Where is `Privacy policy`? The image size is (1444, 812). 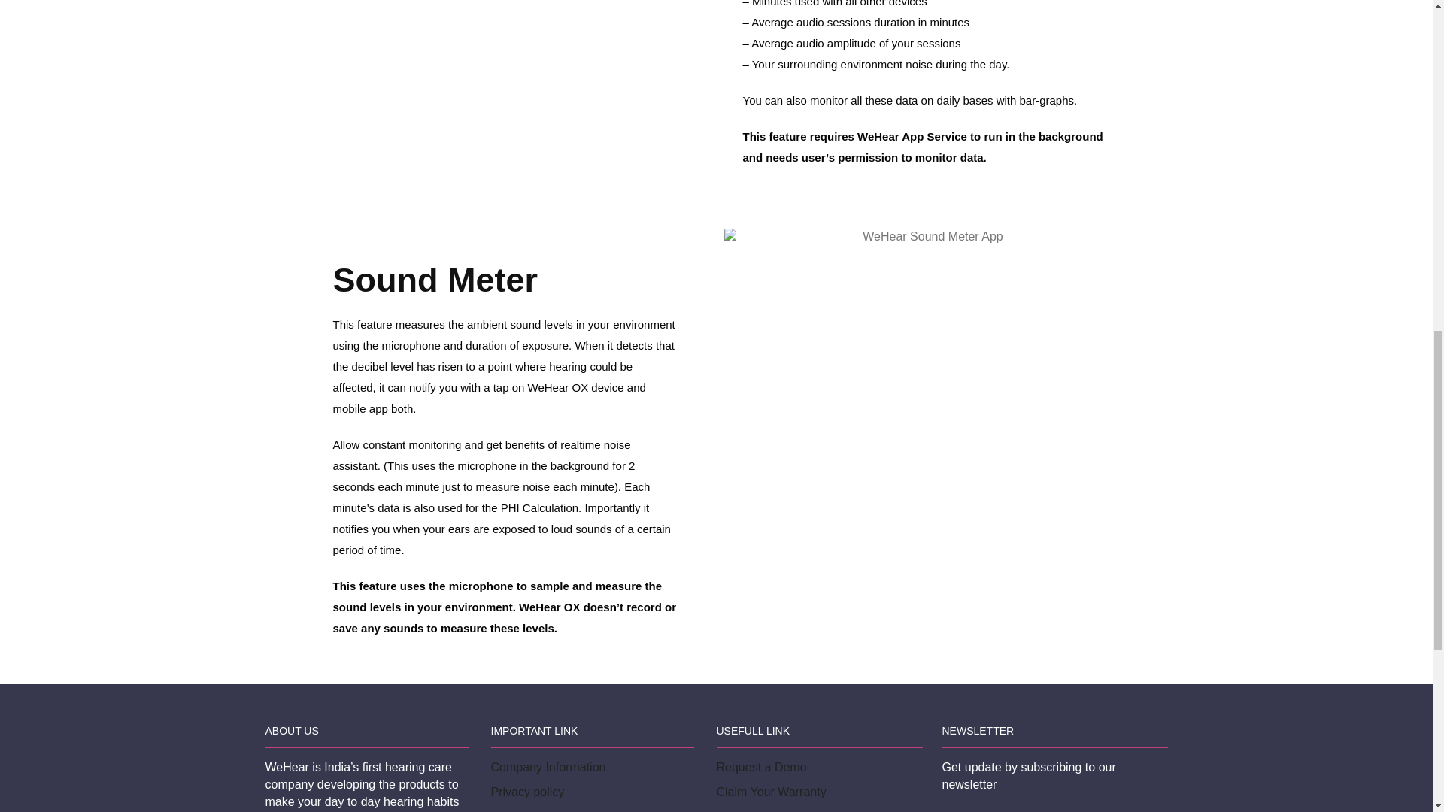
Privacy policy is located at coordinates (527, 792).